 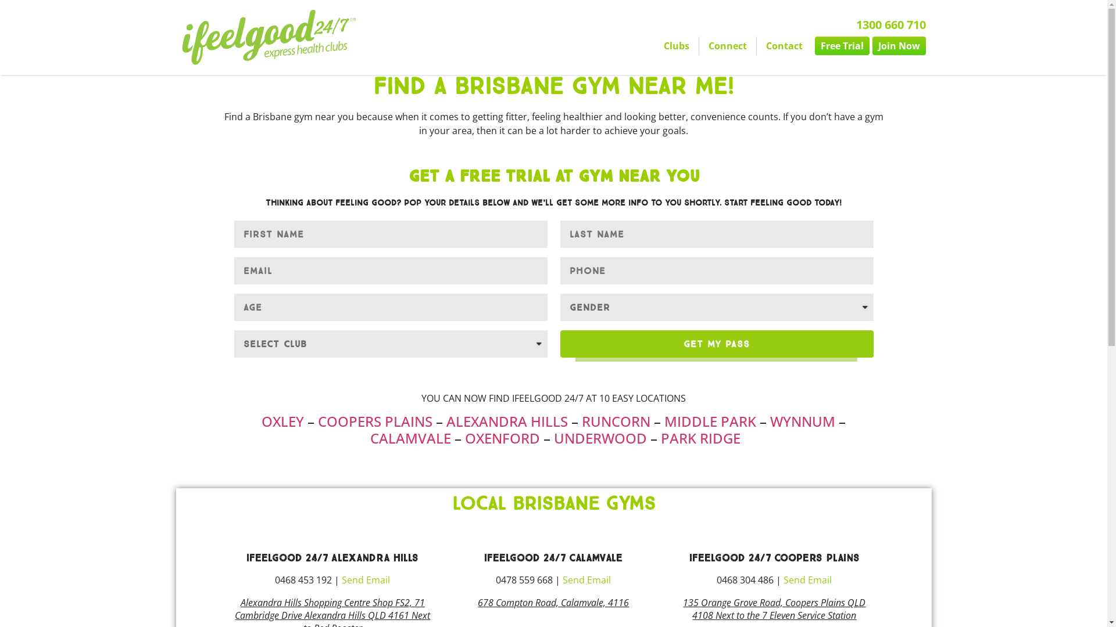 What do you see at coordinates (553, 603) in the screenshot?
I see `678 Compton Road, Calamvale, 4116` at bounding box center [553, 603].